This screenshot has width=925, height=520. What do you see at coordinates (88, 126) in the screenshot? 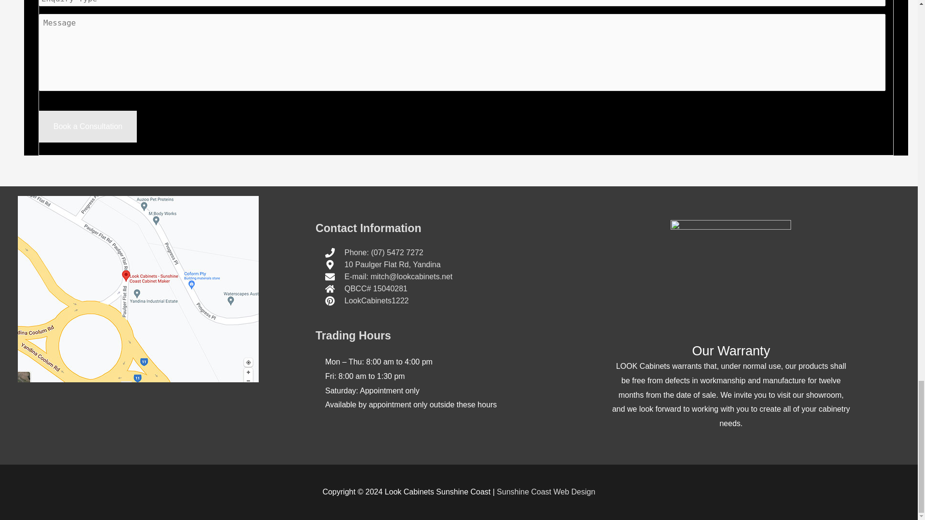
I see `Book a Consultation` at bounding box center [88, 126].